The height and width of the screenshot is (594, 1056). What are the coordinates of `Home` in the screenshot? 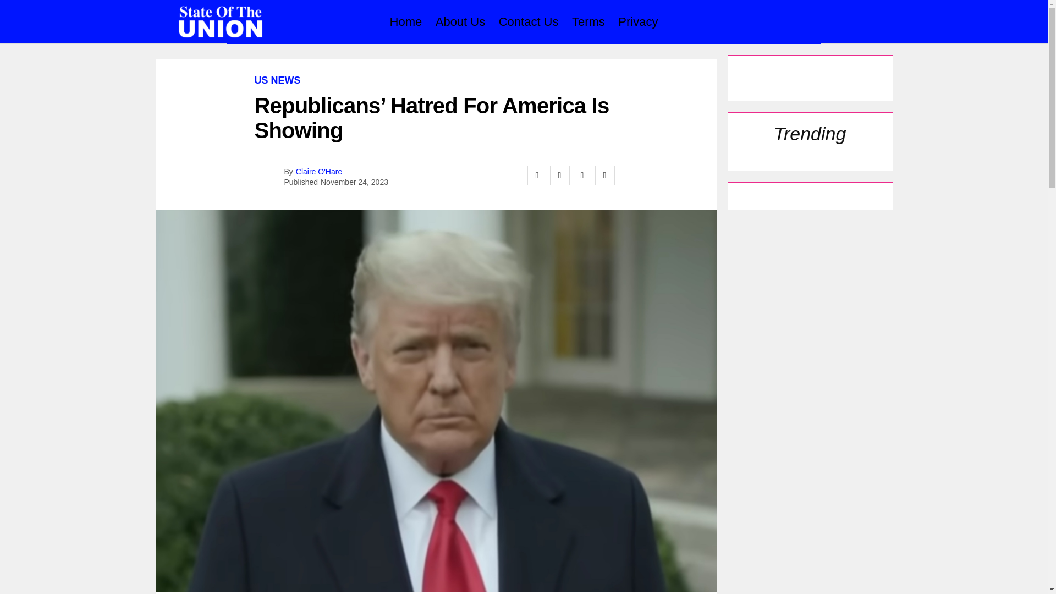 It's located at (406, 22).